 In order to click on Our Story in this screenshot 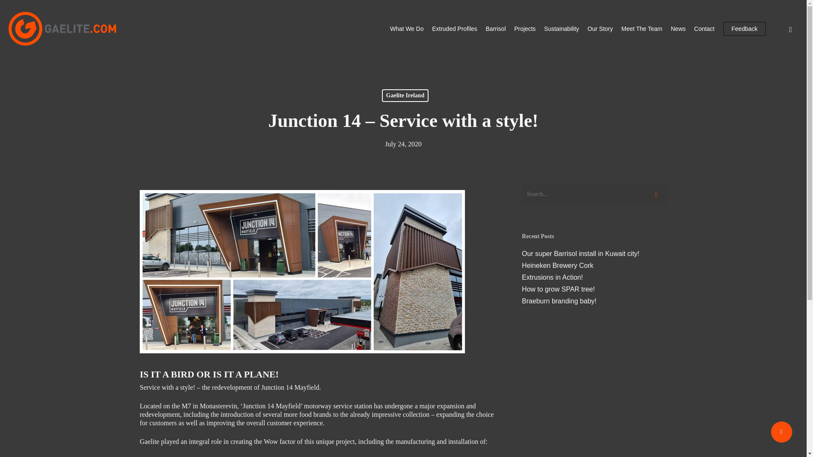, I will do `click(600, 29)`.